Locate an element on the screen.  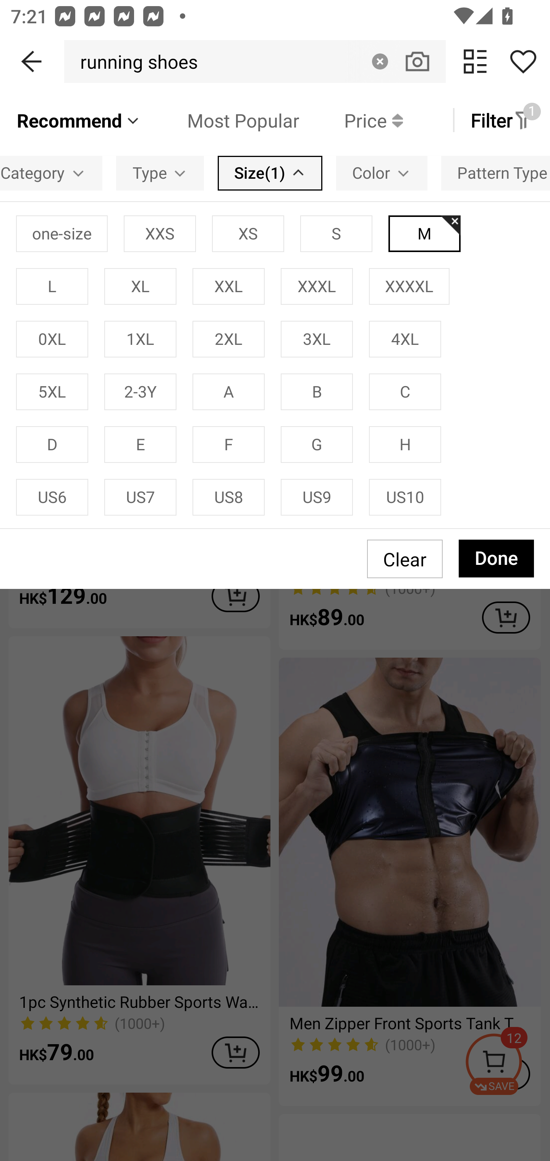
Share is located at coordinates (523, 61).